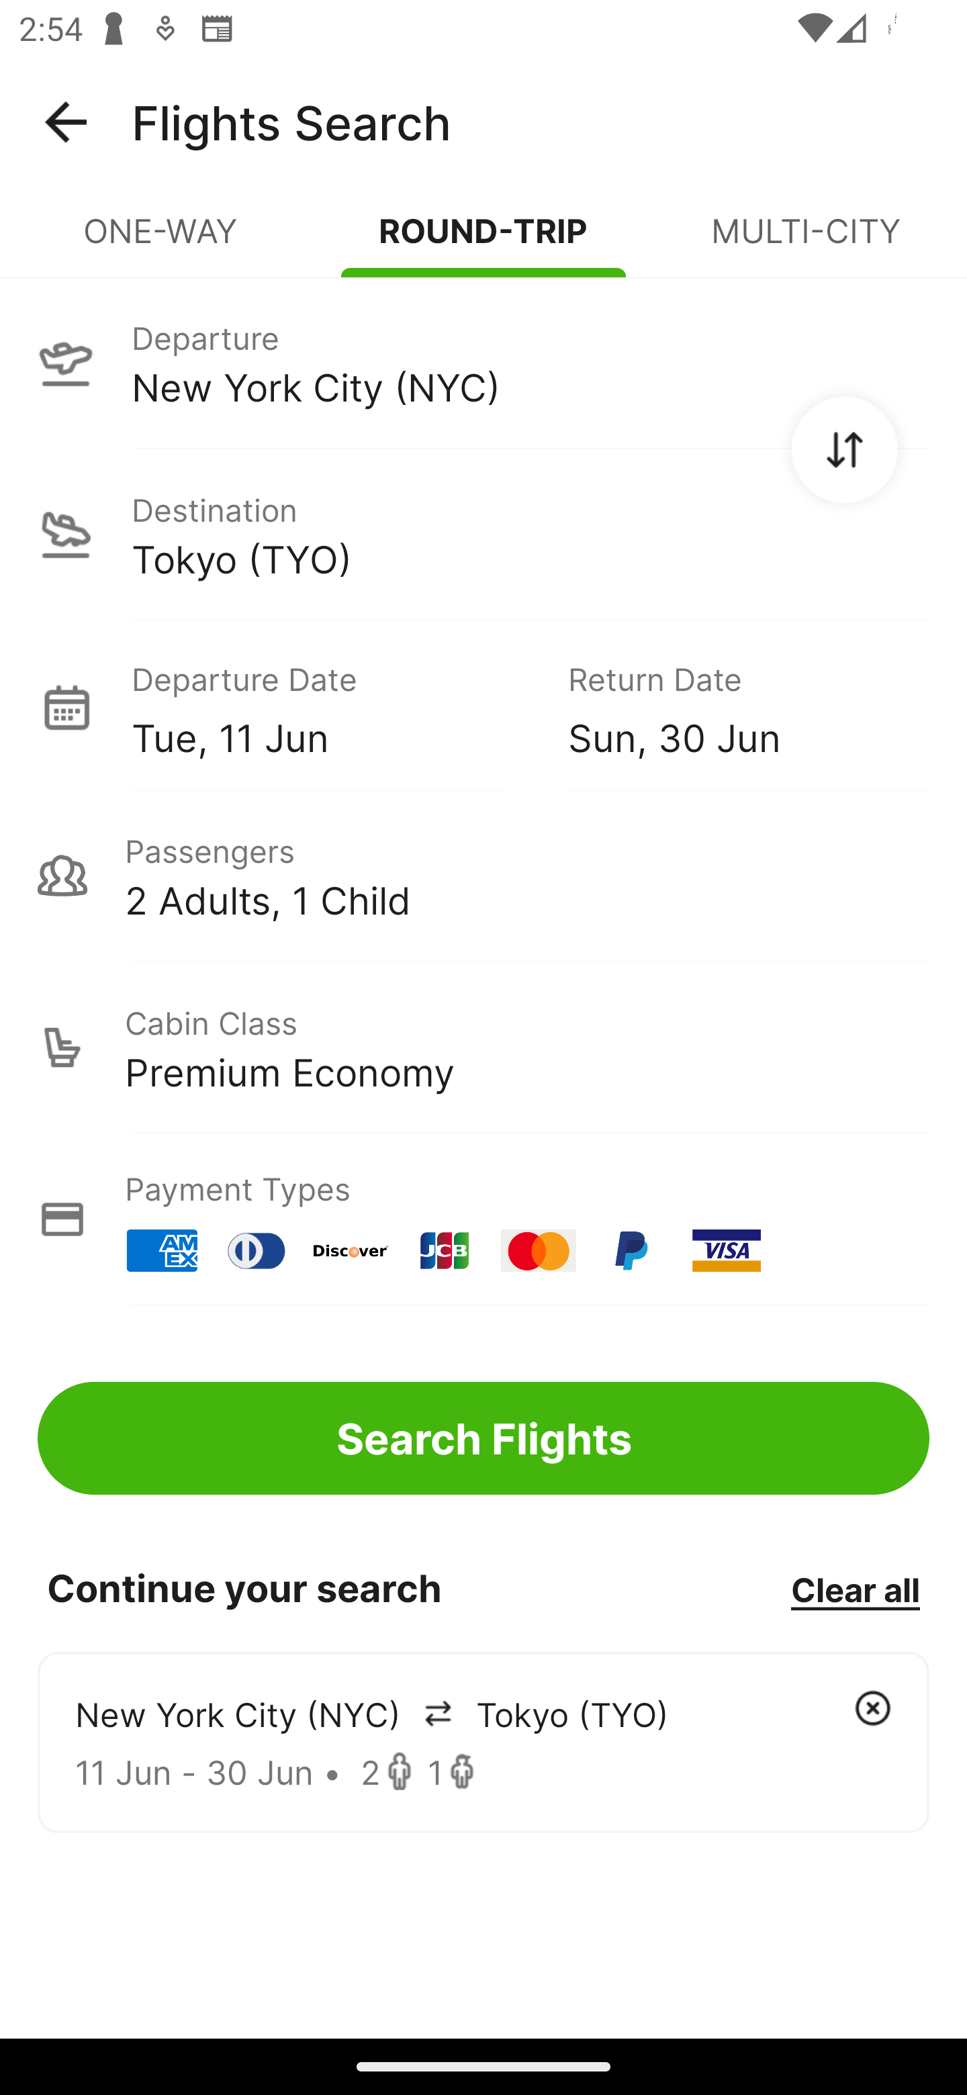 This screenshot has height=2095, width=967. Describe the element at coordinates (855, 1589) in the screenshot. I see `Clear all` at that location.